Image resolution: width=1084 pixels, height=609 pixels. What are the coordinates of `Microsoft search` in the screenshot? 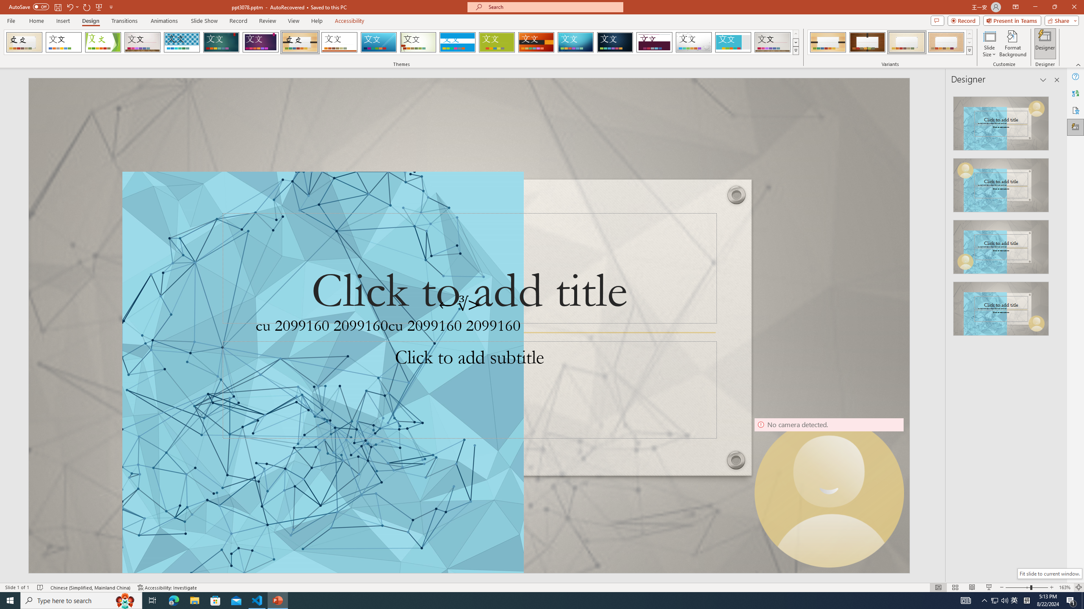 It's located at (553, 7).